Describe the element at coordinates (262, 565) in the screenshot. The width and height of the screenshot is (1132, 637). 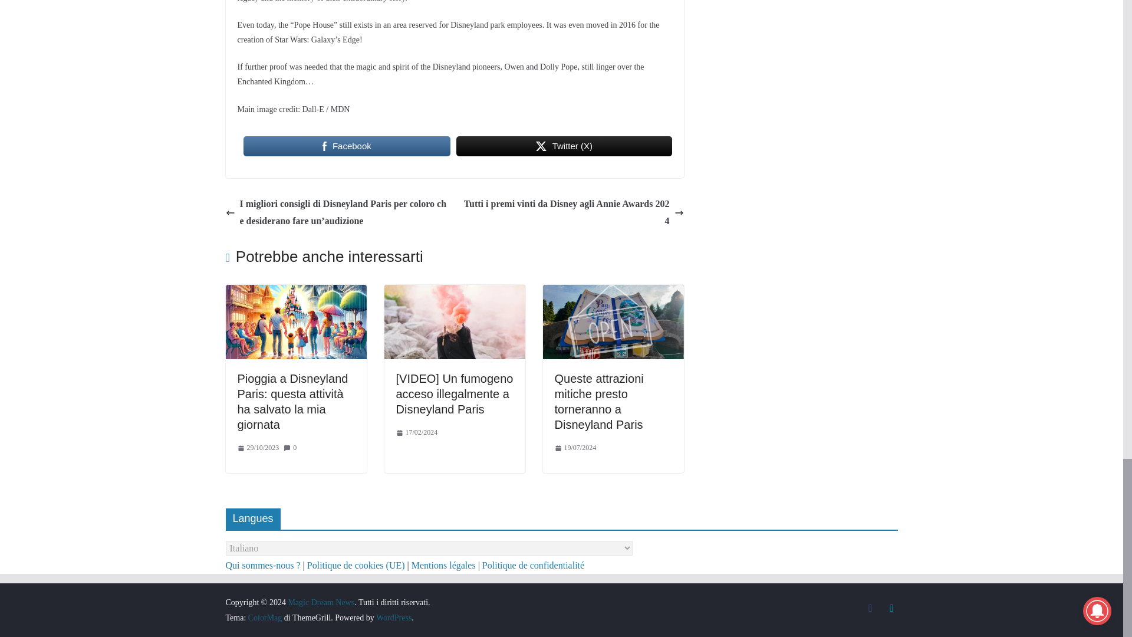
I see `Qui sommes-nous ?` at that location.